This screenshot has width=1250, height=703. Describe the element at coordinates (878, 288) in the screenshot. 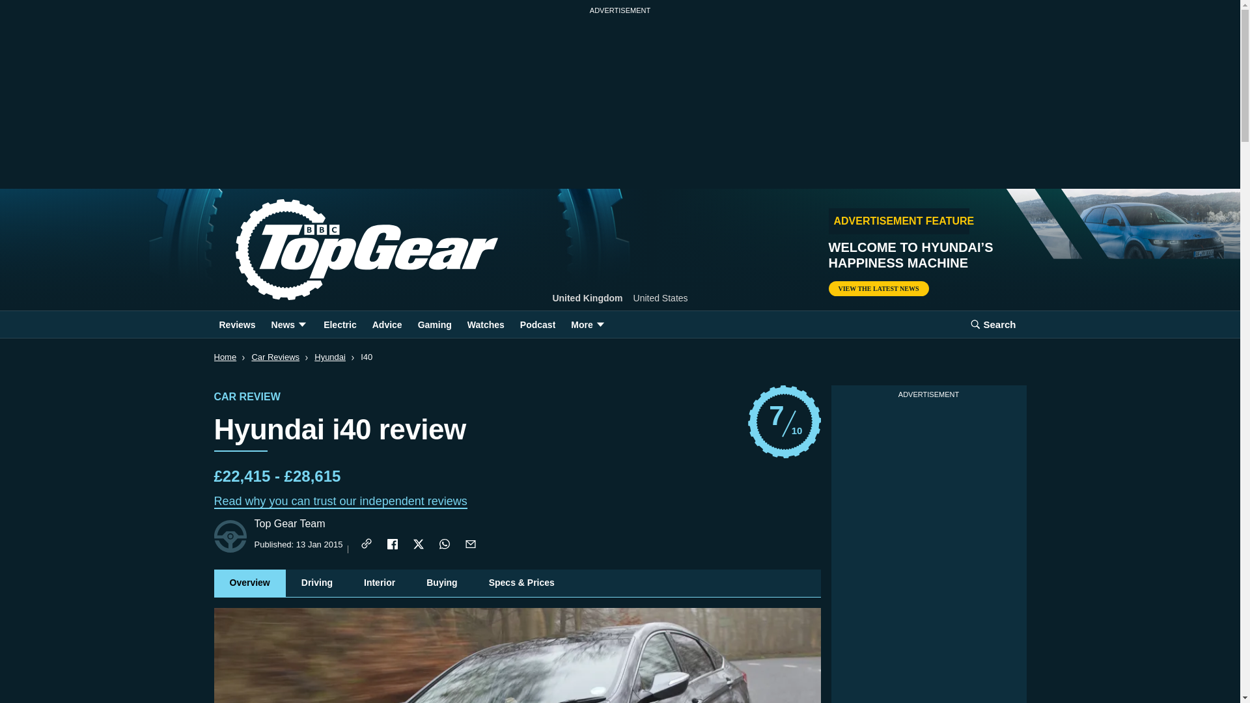

I see `Home` at that location.